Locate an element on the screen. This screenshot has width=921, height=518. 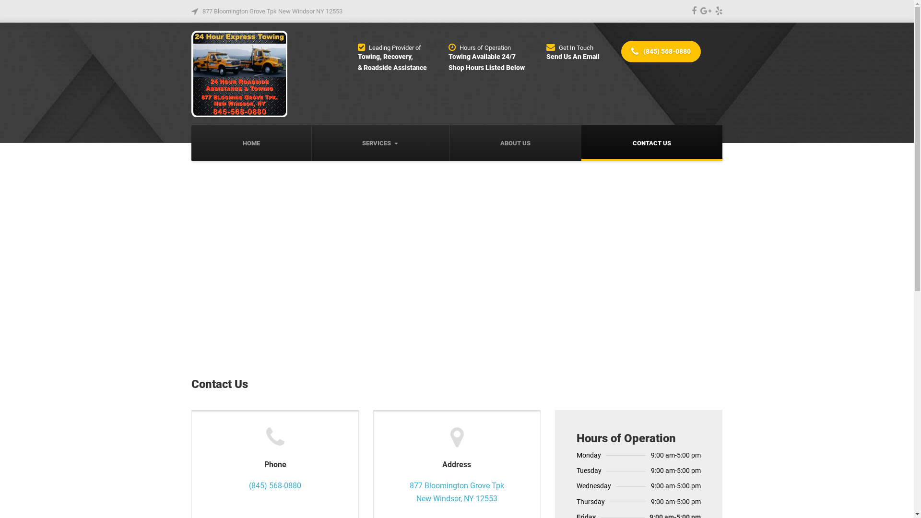
Leading Provider of
Towing, Recovery,
& Roadside Assistance is located at coordinates (392, 57).